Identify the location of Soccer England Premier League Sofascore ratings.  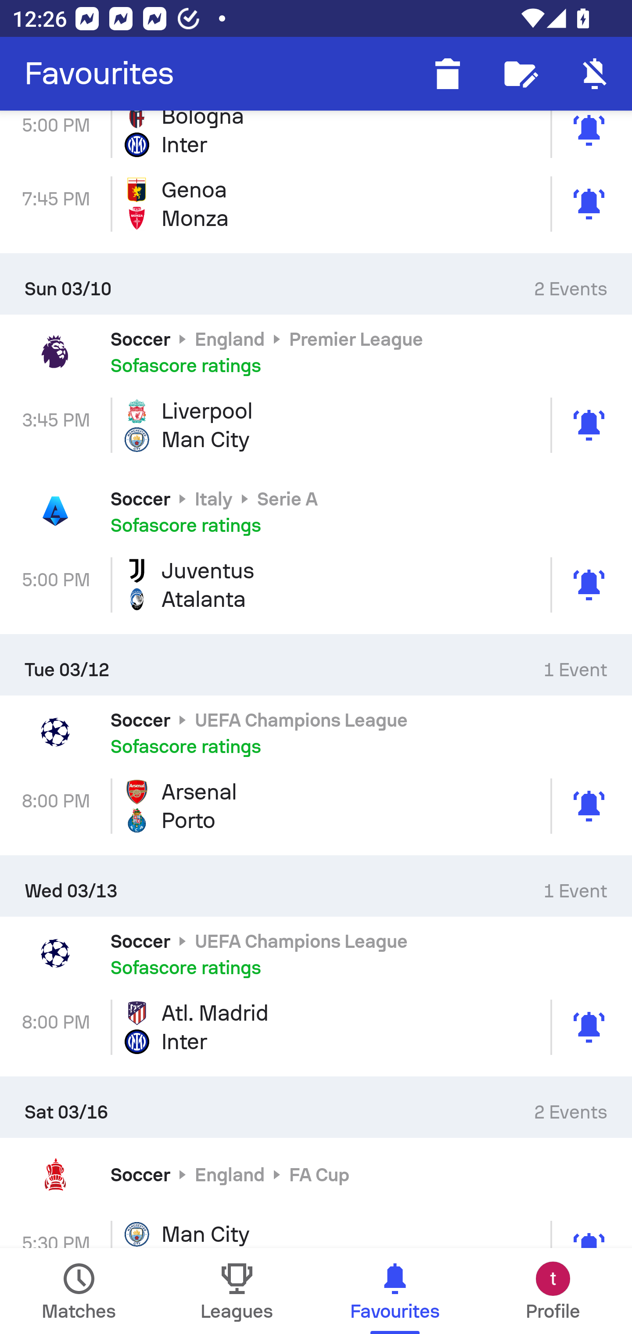
(316, 351).